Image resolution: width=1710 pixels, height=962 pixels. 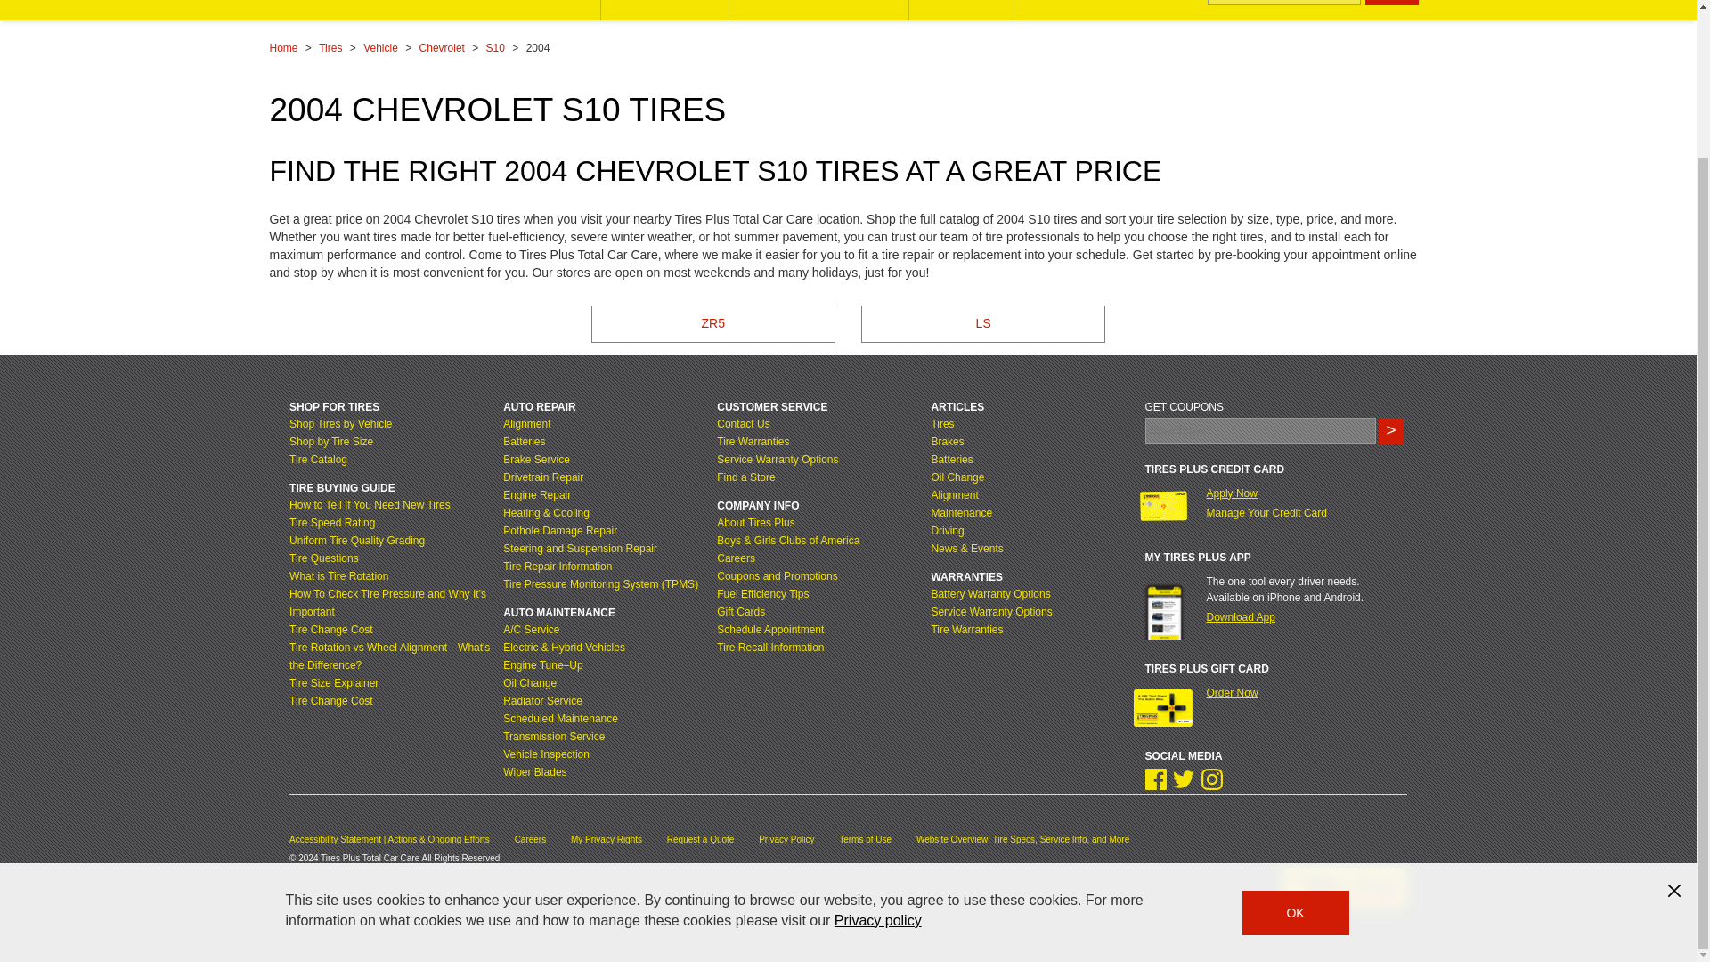 What do you see at coordinates (1284, 3) in the screenshot?
I see `Zip Code` at bounding box center [1284, 3].